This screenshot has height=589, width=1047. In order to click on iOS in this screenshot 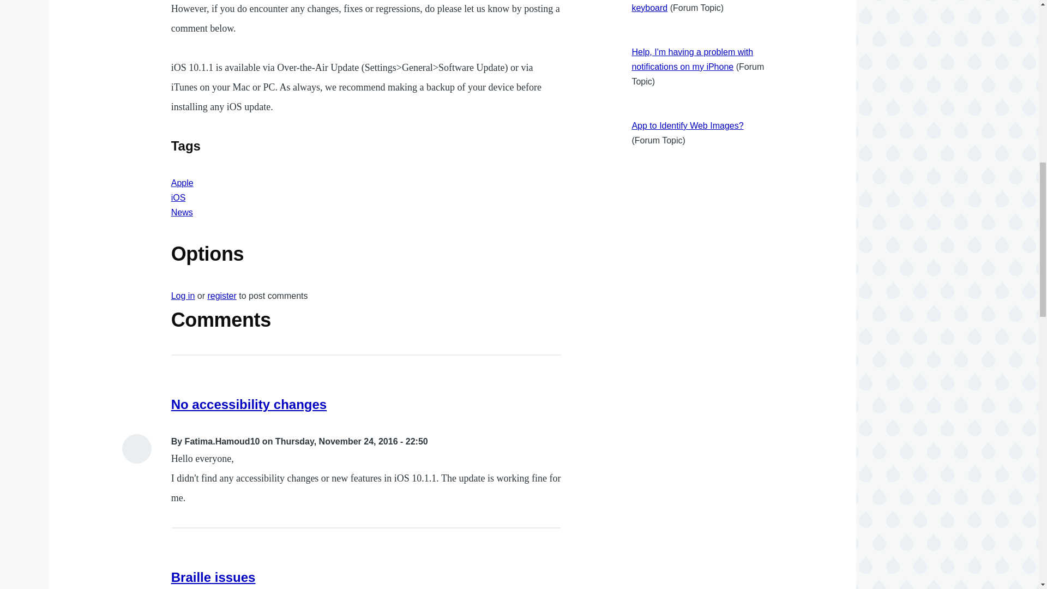, I will do `click(179, 197)`.